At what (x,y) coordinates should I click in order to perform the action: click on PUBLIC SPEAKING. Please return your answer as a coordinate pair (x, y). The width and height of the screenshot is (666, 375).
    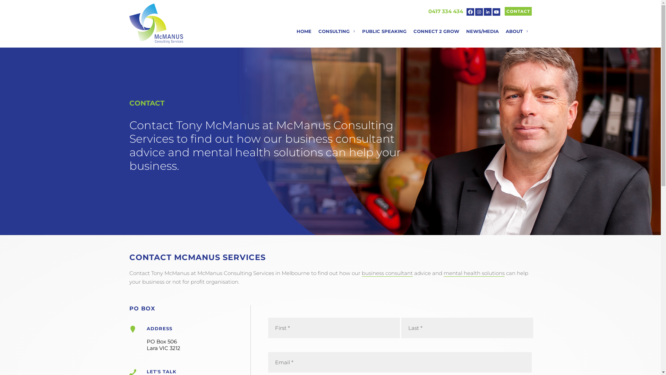
    Looking at the image, I should click on (384, 31).